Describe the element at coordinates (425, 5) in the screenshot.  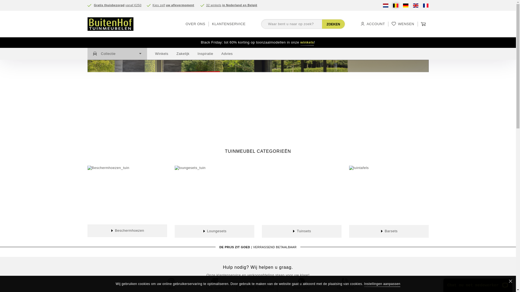
I see `Francais` at that location.